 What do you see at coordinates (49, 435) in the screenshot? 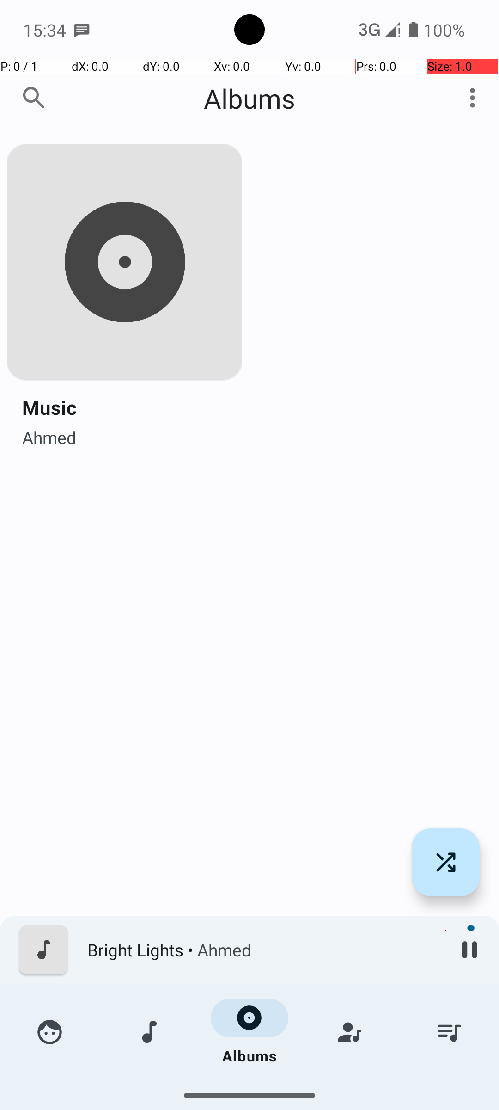
I see `Ahmed` at bounding box center [49, 435].